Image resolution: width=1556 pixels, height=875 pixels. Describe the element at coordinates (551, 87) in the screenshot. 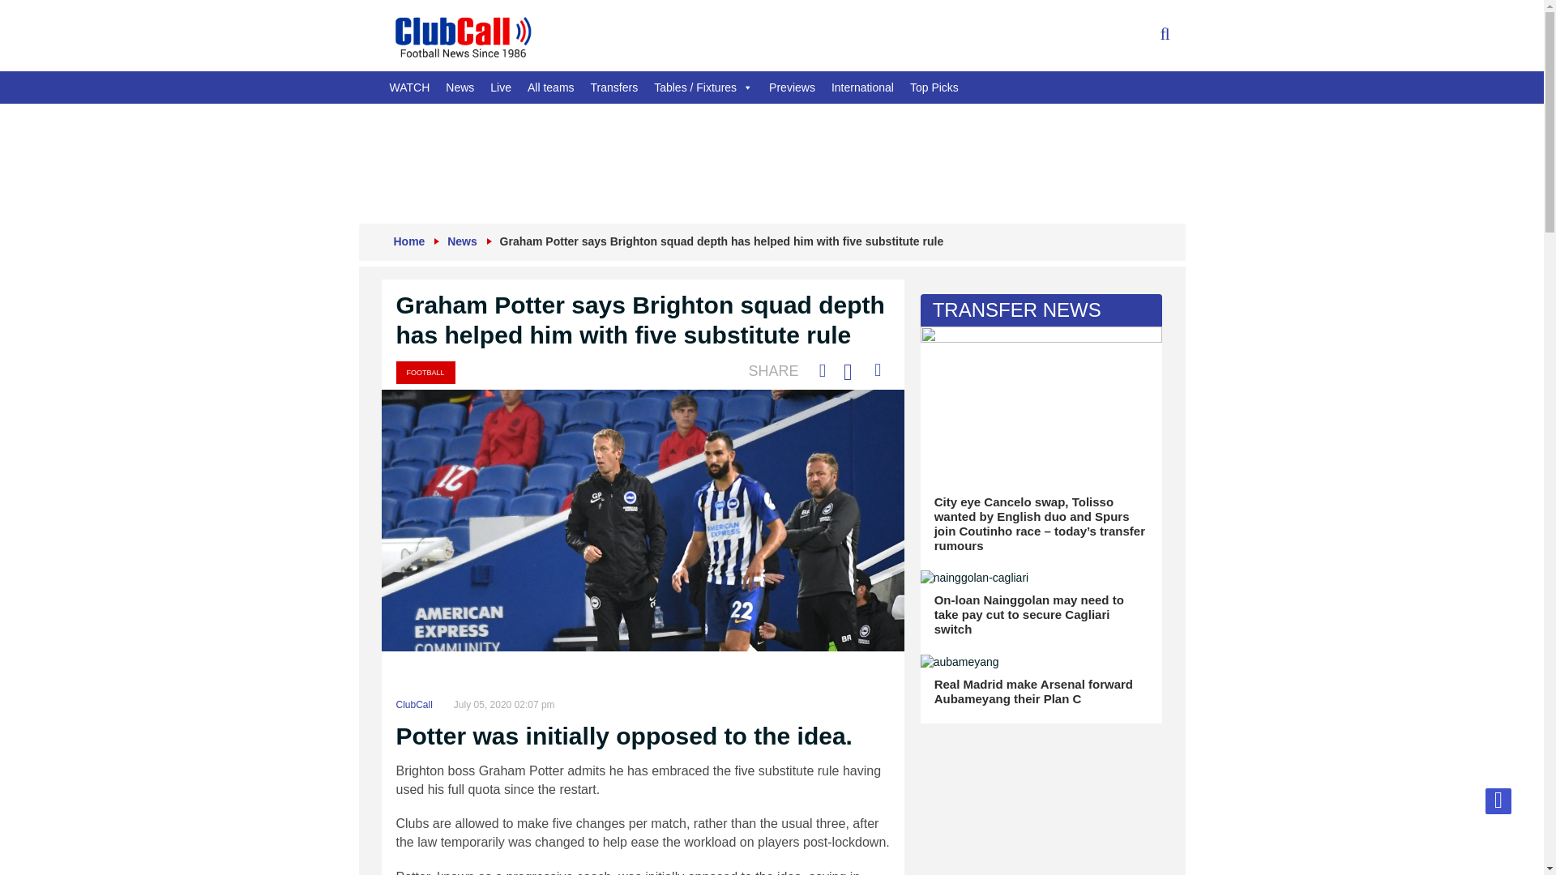

I see `All teams` at that location.